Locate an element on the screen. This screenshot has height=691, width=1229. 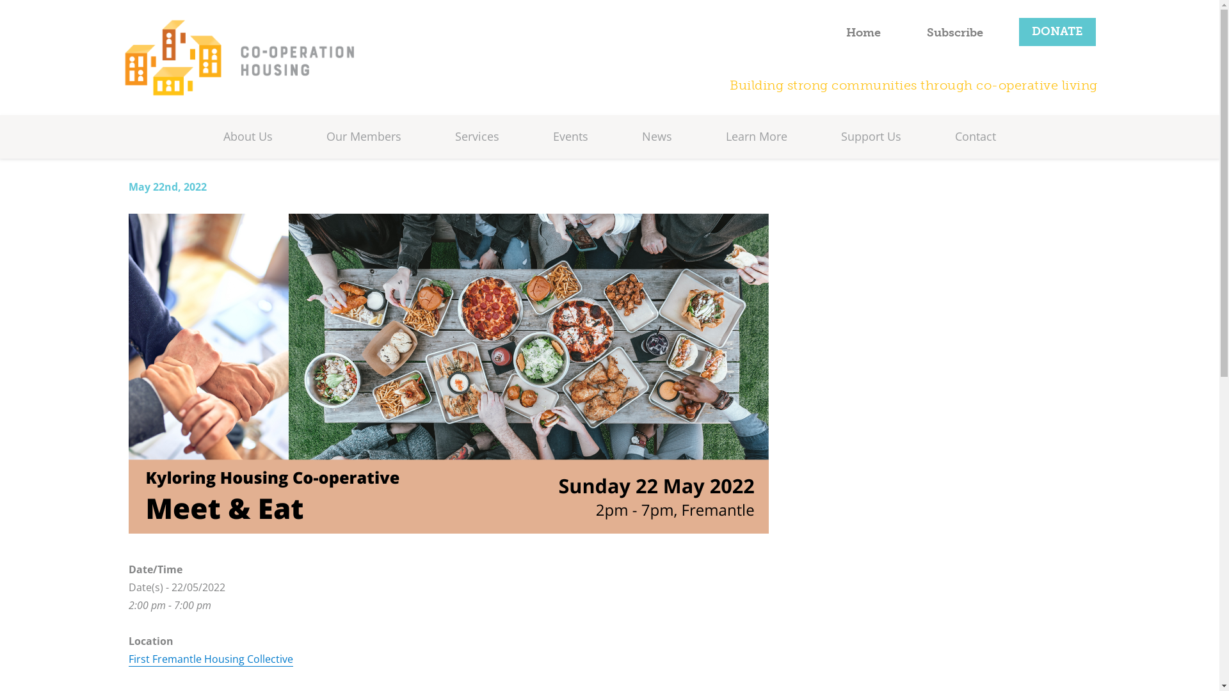
Learn More is located at coordinates (757, 137).